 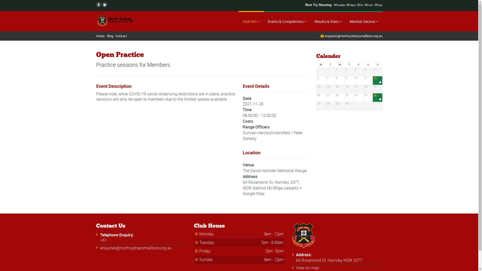 I want to click on event, so click(x=380, y=100).